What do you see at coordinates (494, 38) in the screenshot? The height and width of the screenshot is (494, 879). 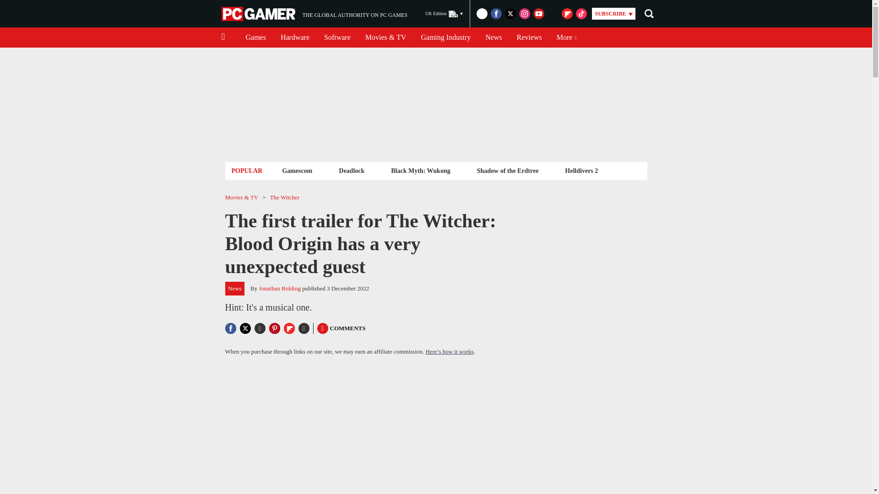 I see `Software` at bounding box center [494, 38].